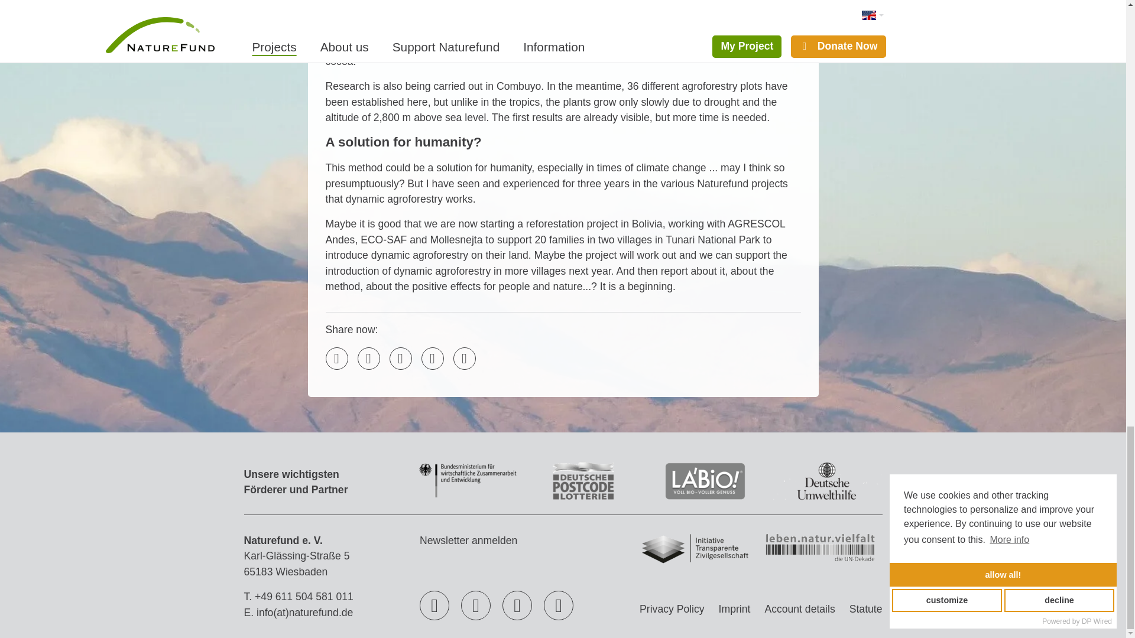  I want to click on Instragram, so click(517, 605).